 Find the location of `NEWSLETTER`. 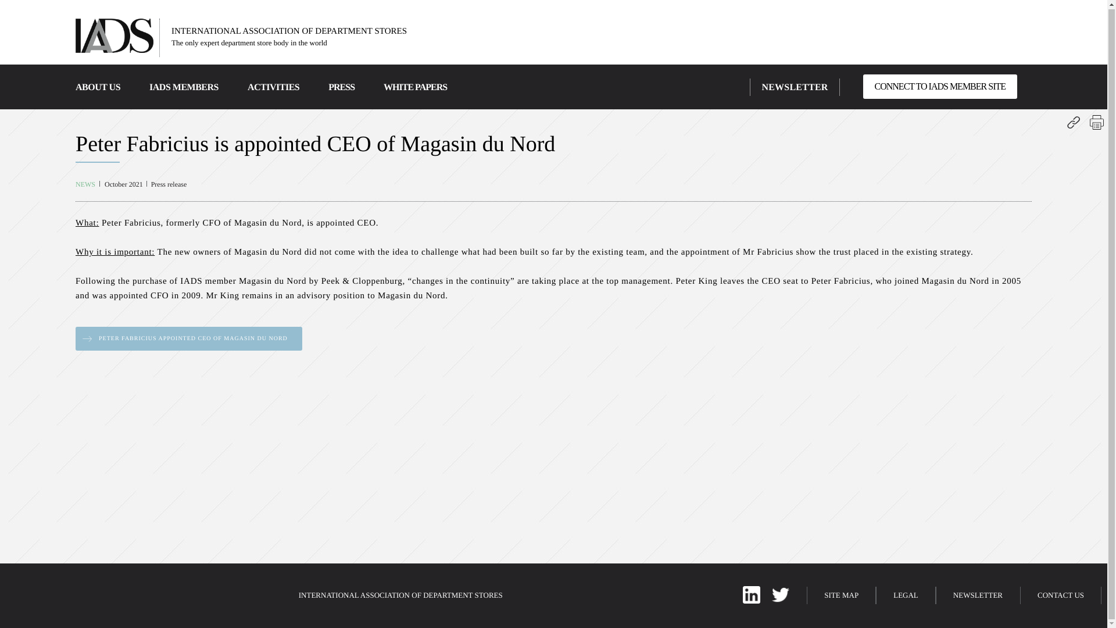

NEWSLETTER is located at coordinates (794, 87).